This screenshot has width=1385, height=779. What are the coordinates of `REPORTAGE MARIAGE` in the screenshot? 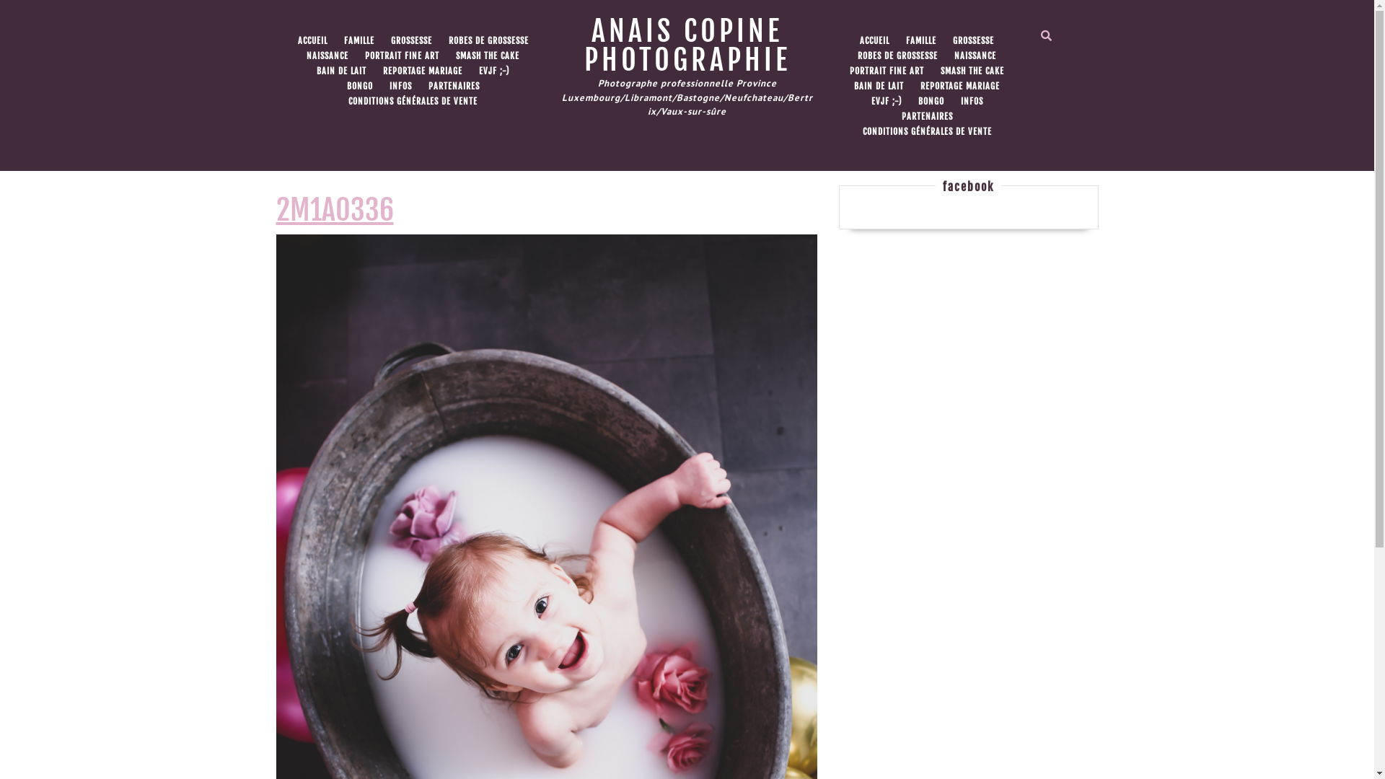 It's located at (423, 71).